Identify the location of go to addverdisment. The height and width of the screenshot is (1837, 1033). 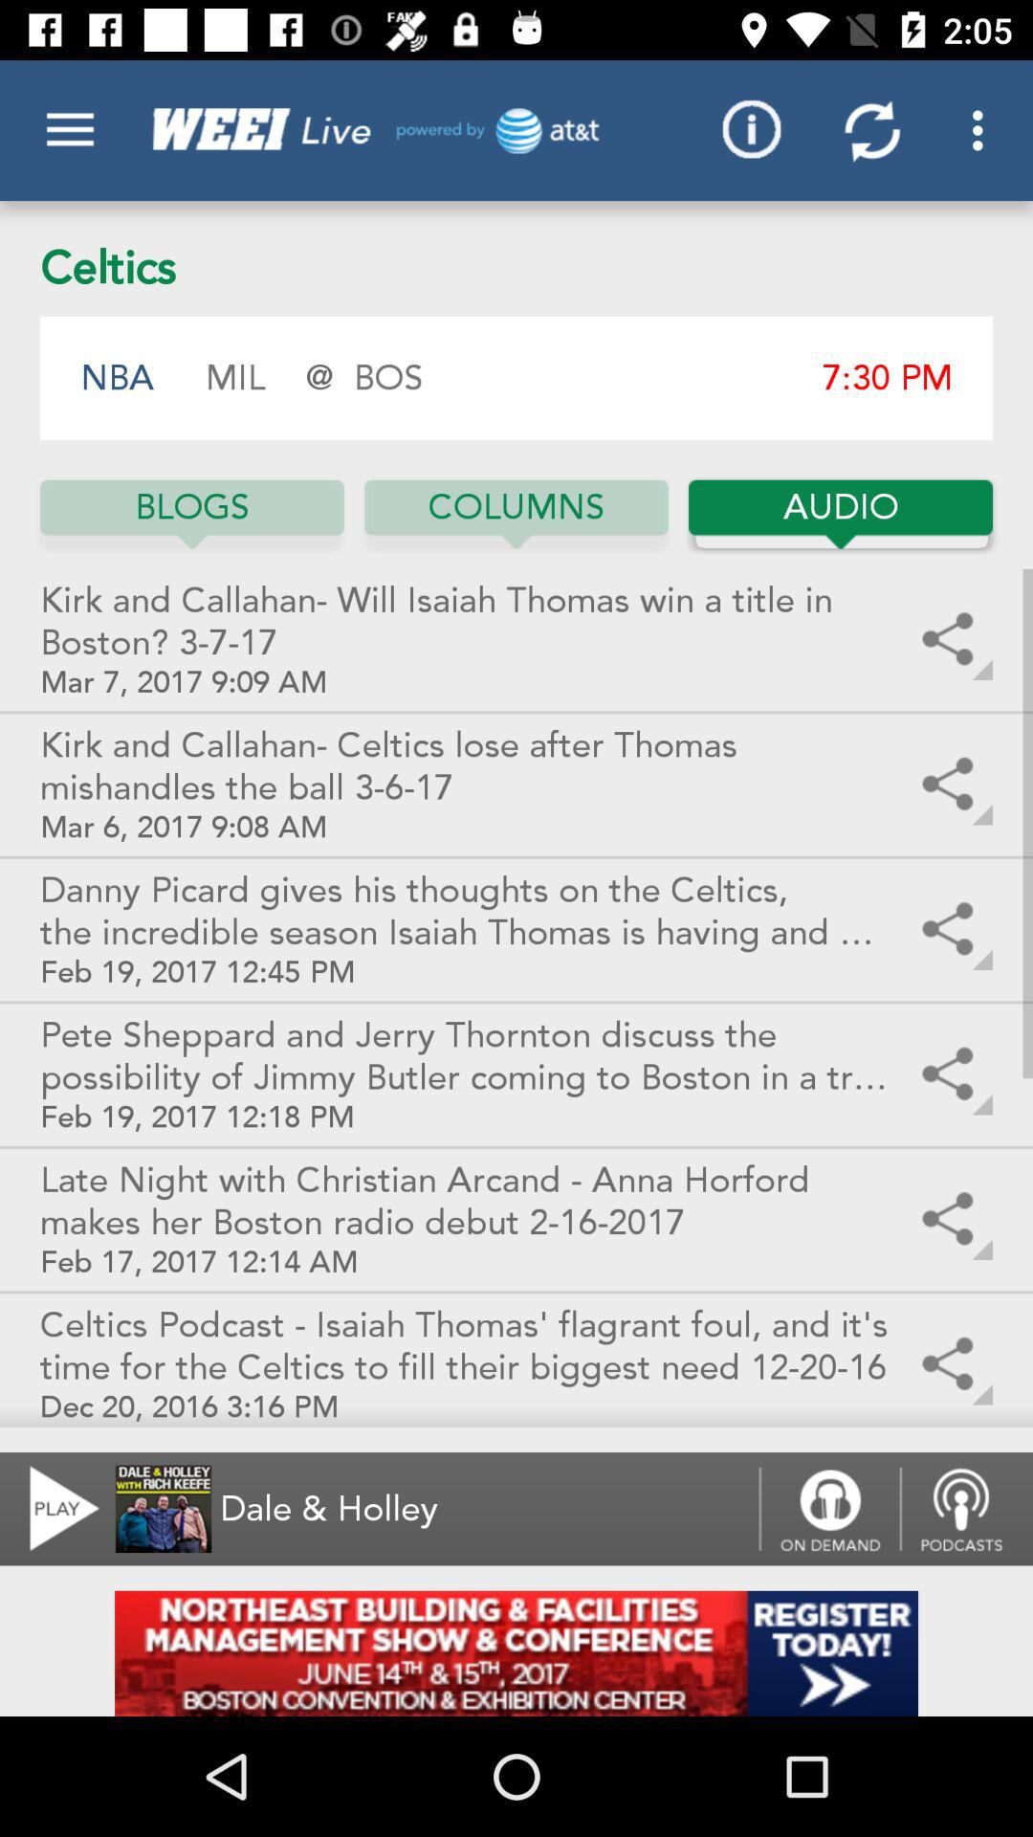
(516, 1653).